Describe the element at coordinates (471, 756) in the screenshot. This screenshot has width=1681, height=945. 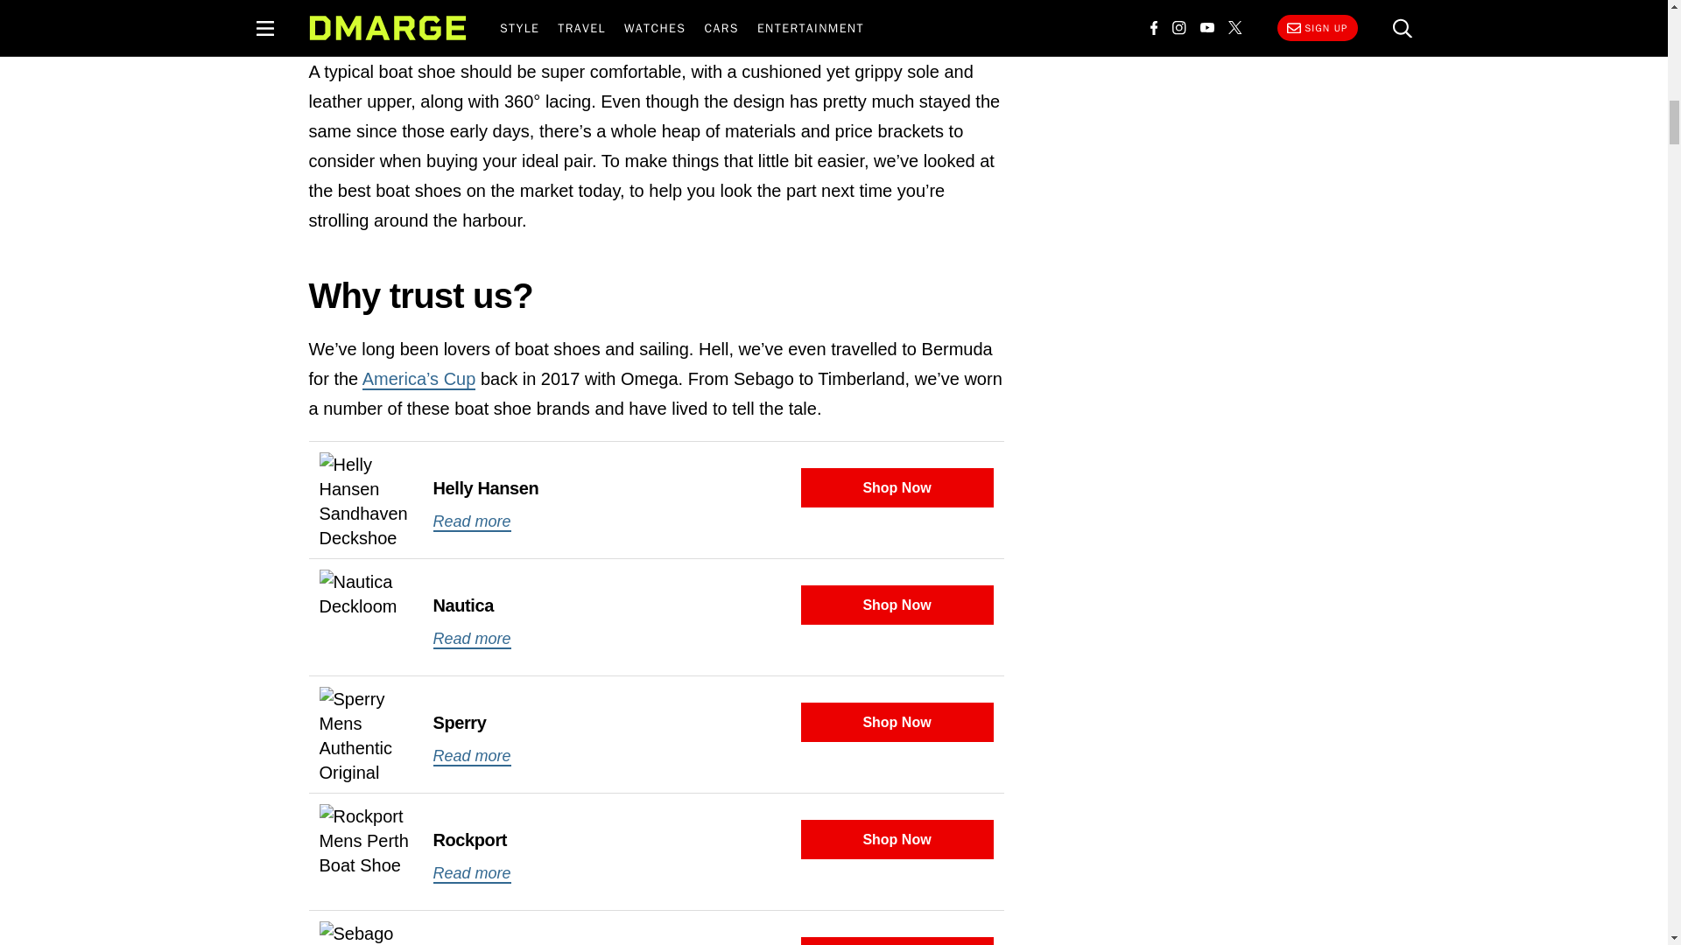
I see `Read more about Sperry` at that location.